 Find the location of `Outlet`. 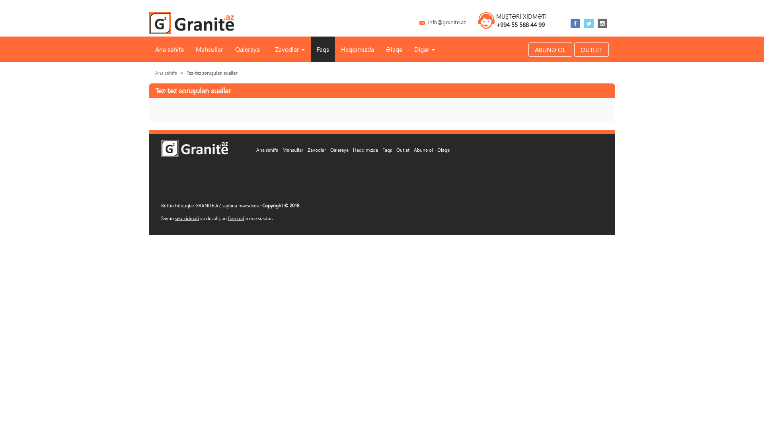

Outlet is located at coordinates (403, 150).